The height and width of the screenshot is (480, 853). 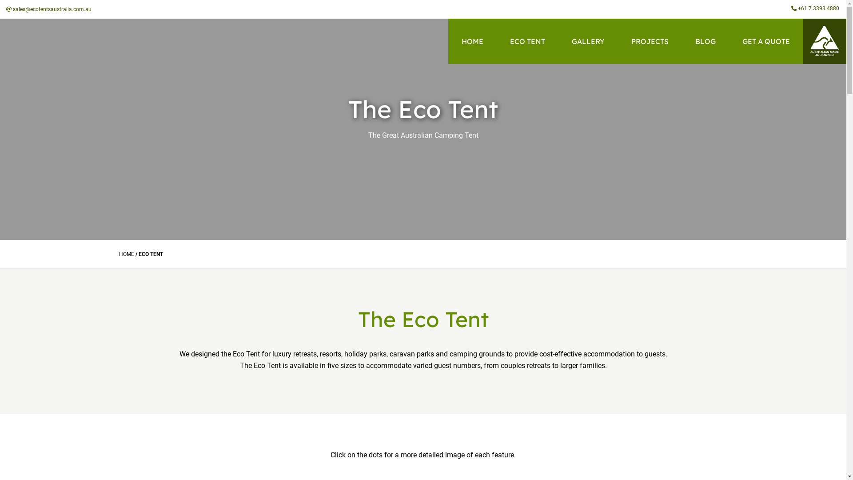 I want to click on GET A QUOTE, so click(x=766, y=41).